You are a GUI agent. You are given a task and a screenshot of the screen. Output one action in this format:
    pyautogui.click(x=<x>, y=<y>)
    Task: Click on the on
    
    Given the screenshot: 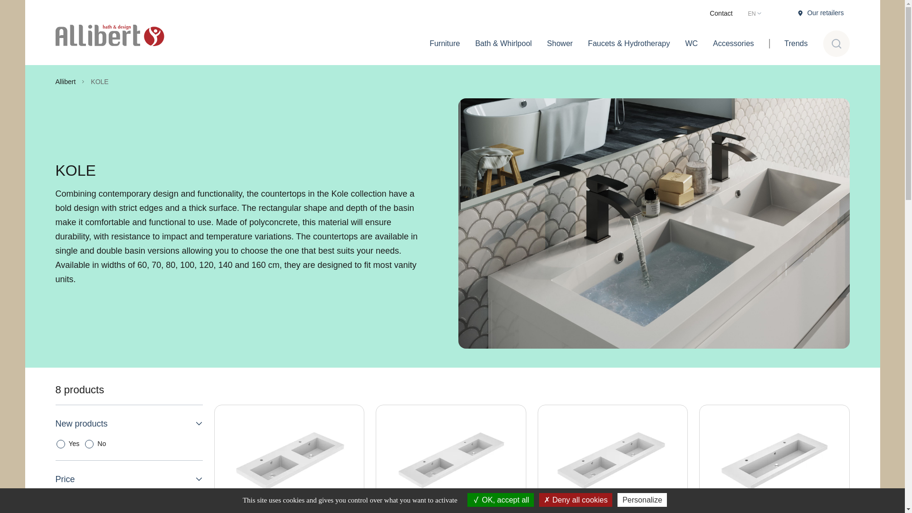 What is the action you would take?
    pyautogui.click(x=60, y=444)
    